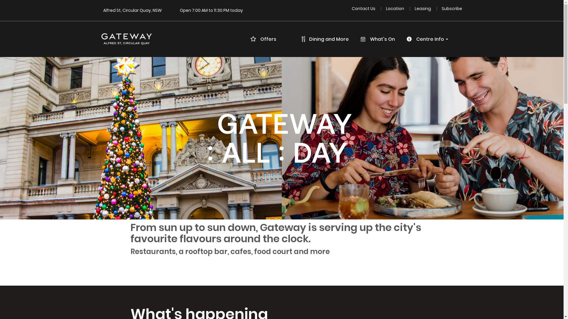  I want to click on Contact Us, so click(364, 8).